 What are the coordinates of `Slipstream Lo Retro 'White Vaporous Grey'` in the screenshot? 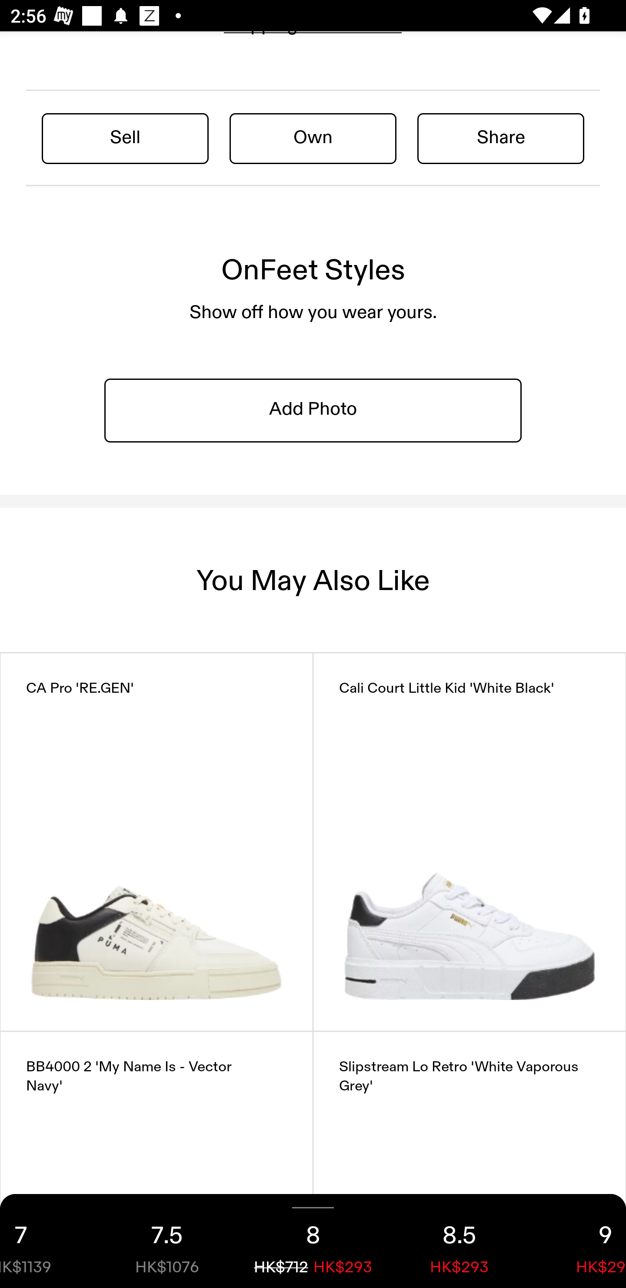 It's located at (469, 1160).